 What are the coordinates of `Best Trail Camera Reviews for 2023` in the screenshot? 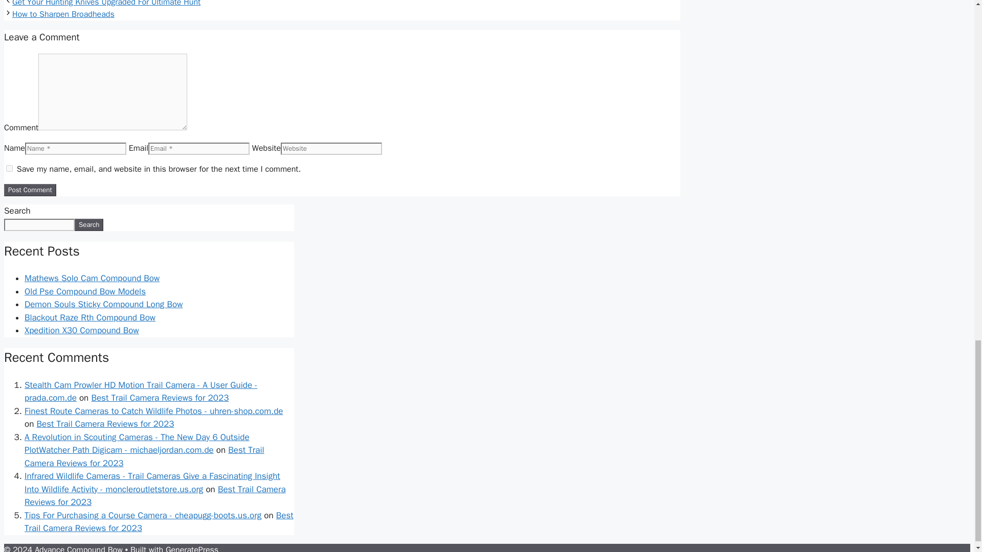 It's located at (159, 522).